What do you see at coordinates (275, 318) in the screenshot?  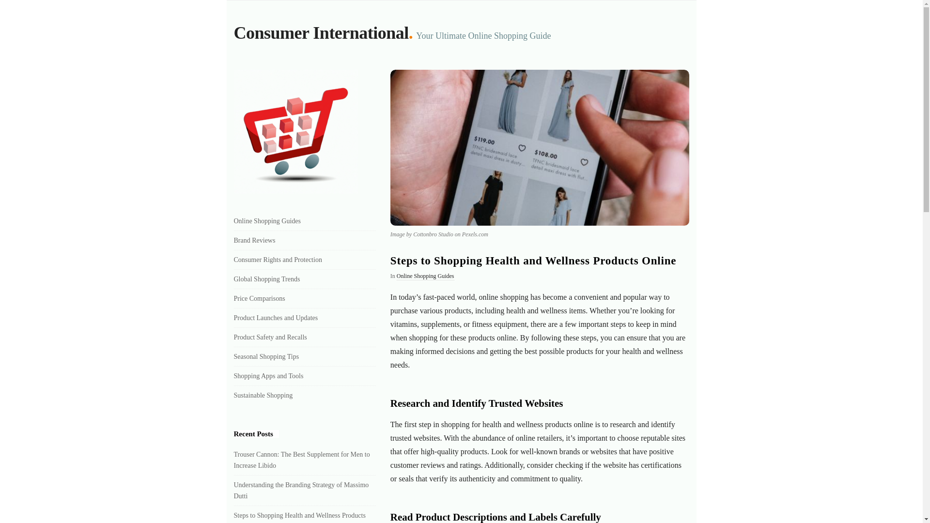 I see `Product Launches and Updates` at bounding box center [275, 318].